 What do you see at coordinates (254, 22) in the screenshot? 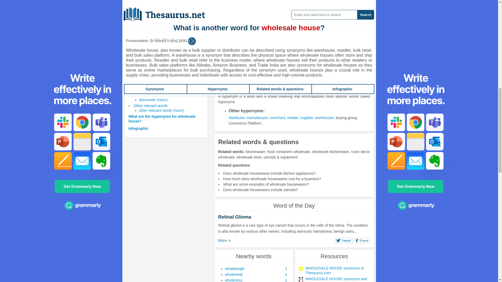
I see `Synonyms for Wholesale house` at bounding box center [254, 22].